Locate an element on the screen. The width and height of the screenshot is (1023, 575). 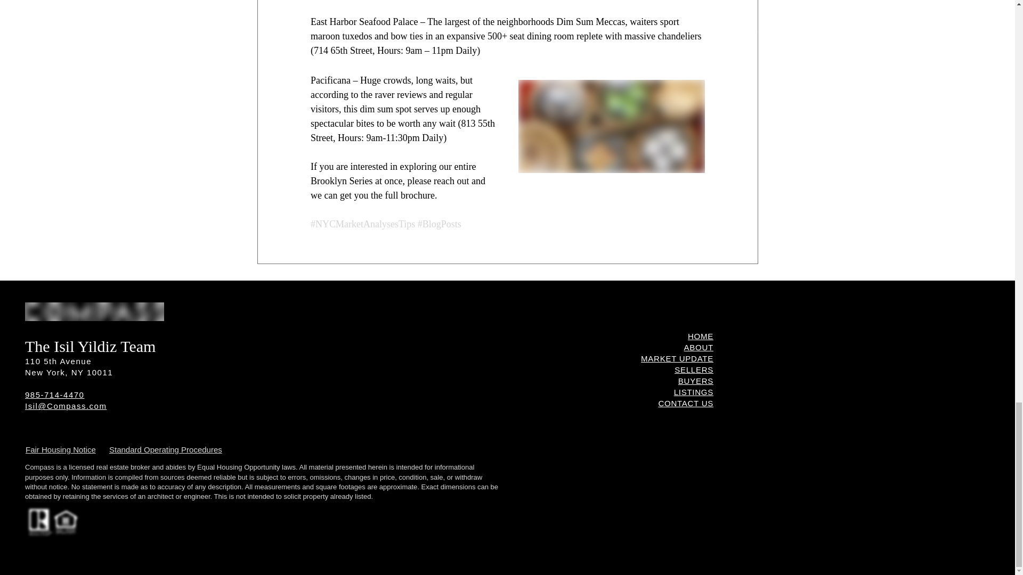
HOME is located at coordinates (700, 336).